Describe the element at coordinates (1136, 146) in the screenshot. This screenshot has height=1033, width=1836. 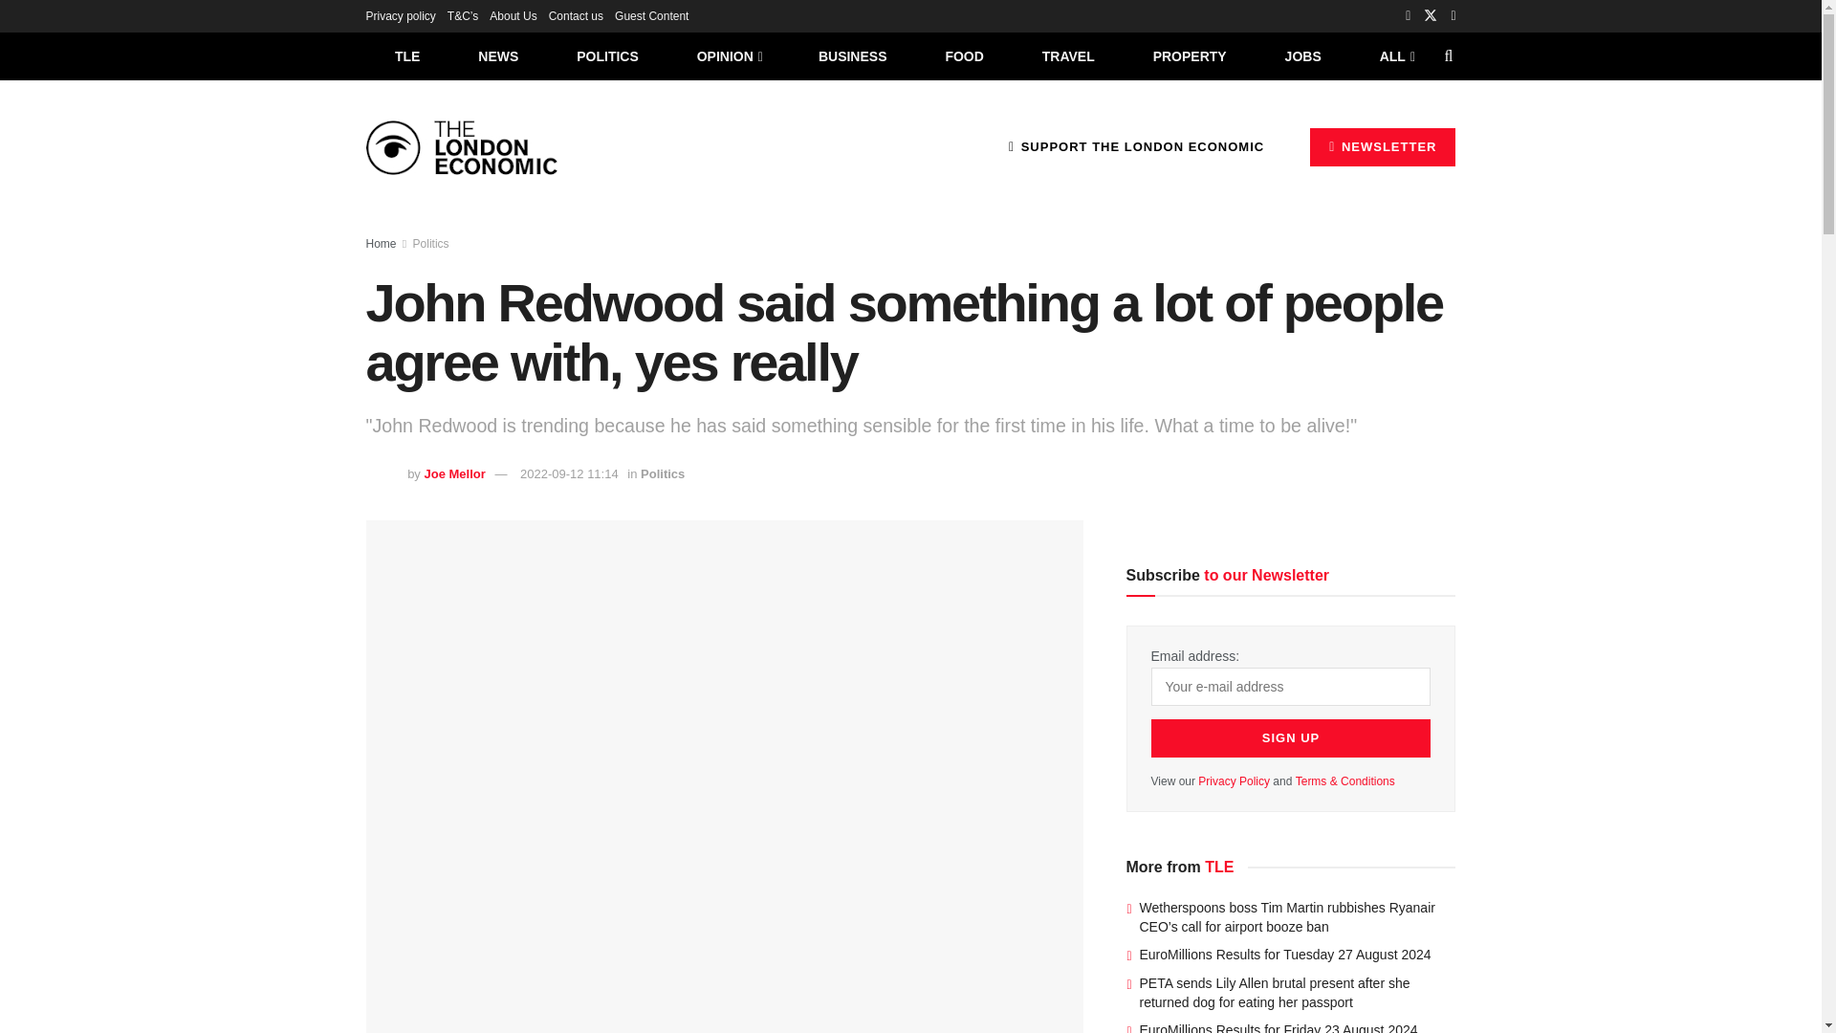
I see `SUPPORT THE LONDON ECONOMIC` at that location.